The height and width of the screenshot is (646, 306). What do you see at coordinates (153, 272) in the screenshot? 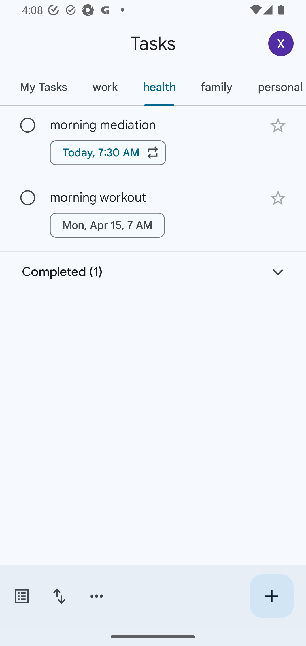
I see `Completed (1)` at bounding box center [153, 272].